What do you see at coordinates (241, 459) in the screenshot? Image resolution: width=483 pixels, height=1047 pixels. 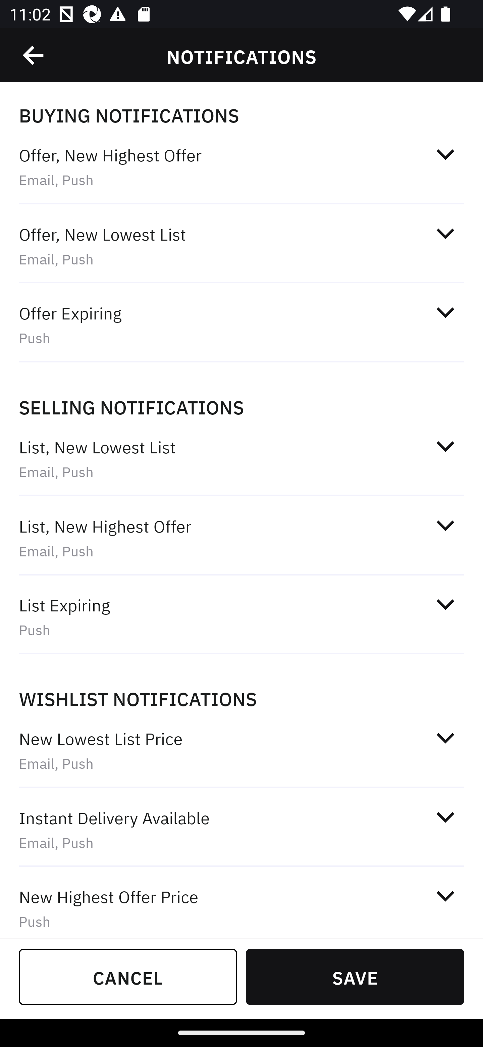 I see `List, New Lowest List  Email, Push` at bounding box center [241, 459].